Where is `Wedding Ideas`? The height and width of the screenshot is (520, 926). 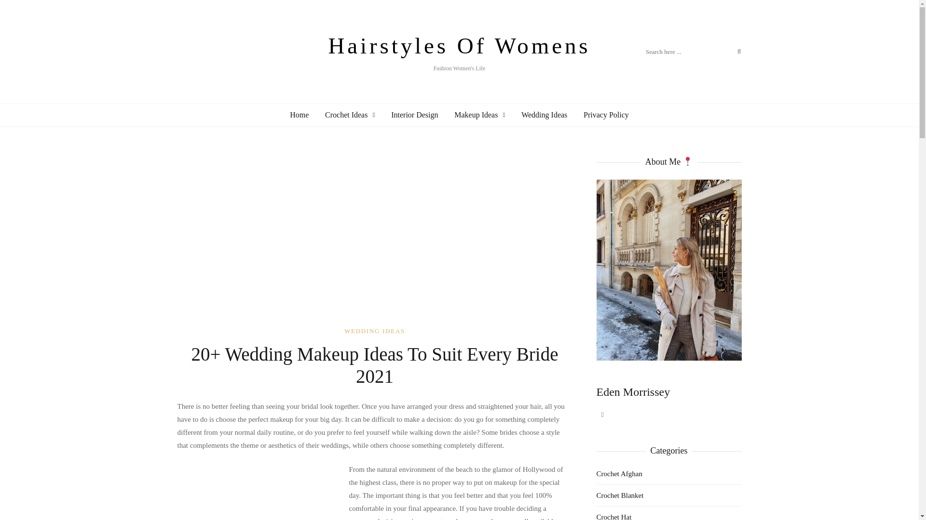
Wedding Ideas is located at coordinates (259, 492).